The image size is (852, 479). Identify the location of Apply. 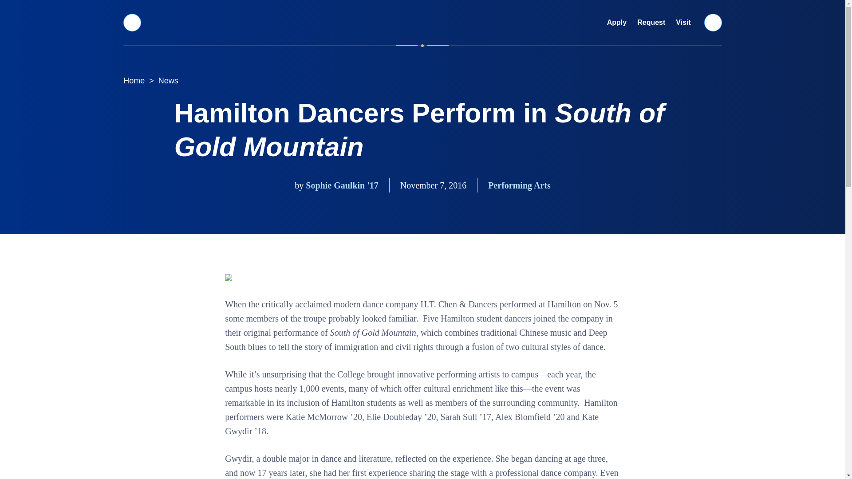
(617, 23).